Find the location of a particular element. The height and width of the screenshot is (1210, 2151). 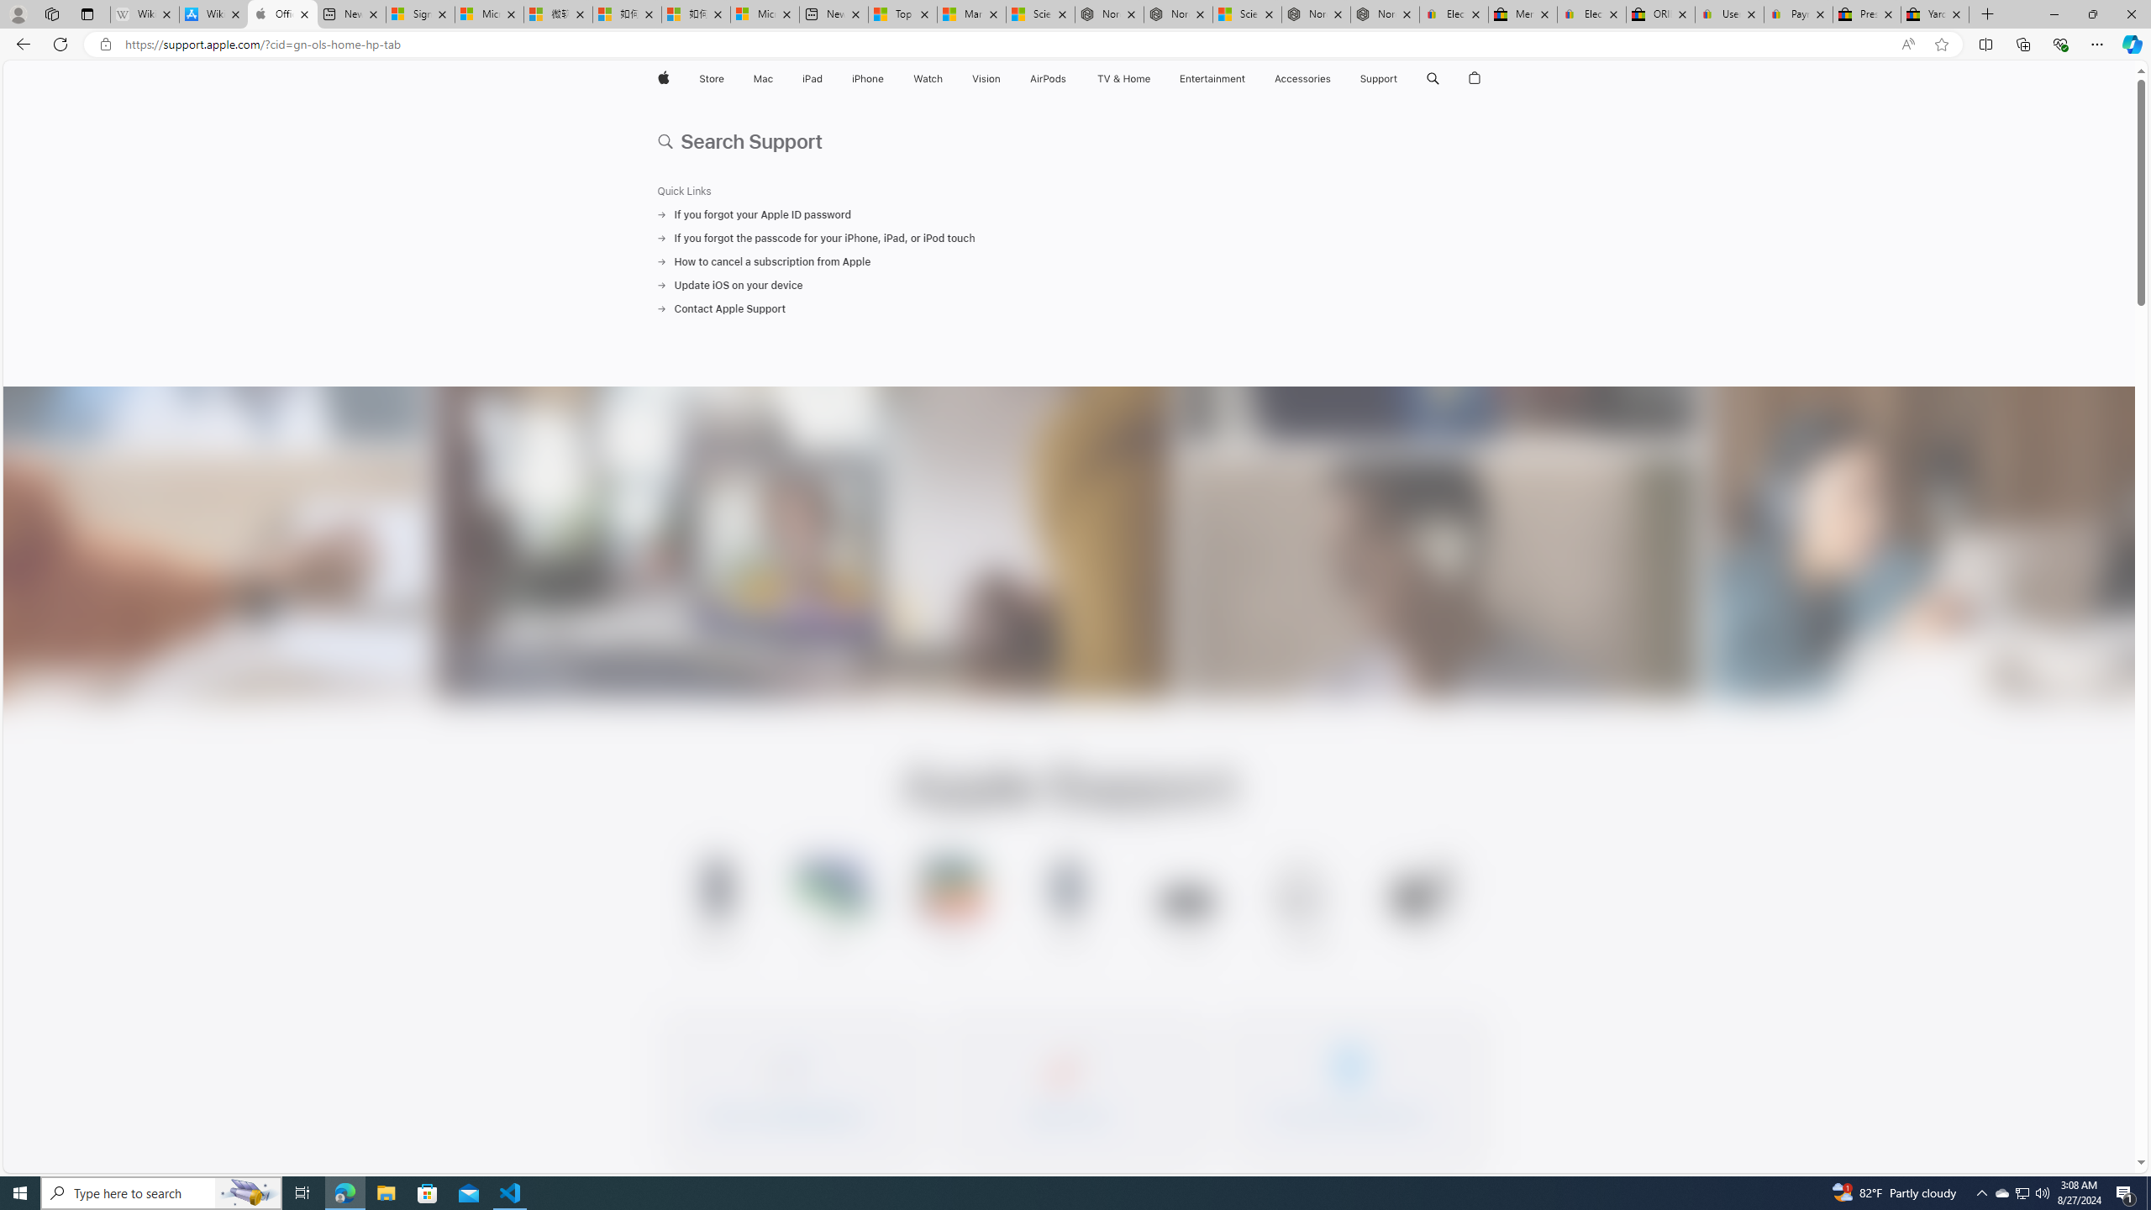

iPhone Support is located at coordinates (716, 906).